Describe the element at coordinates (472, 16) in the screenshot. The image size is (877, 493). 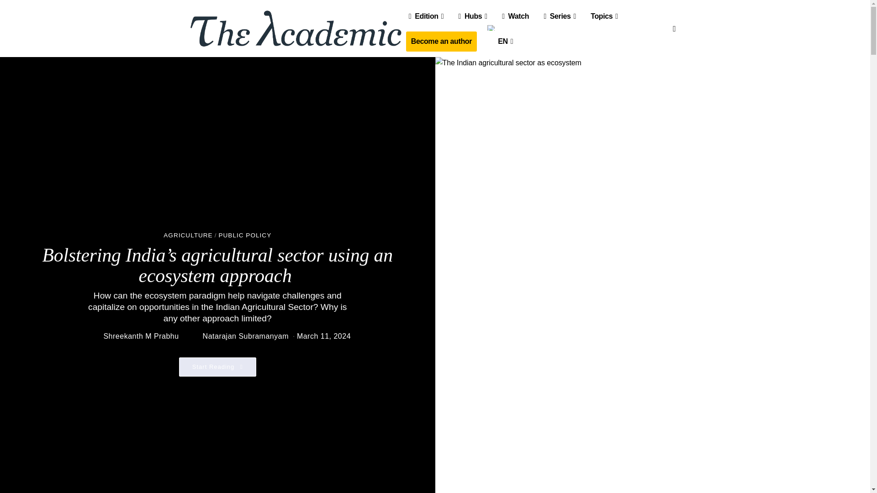
I see `Hubs` at that location.